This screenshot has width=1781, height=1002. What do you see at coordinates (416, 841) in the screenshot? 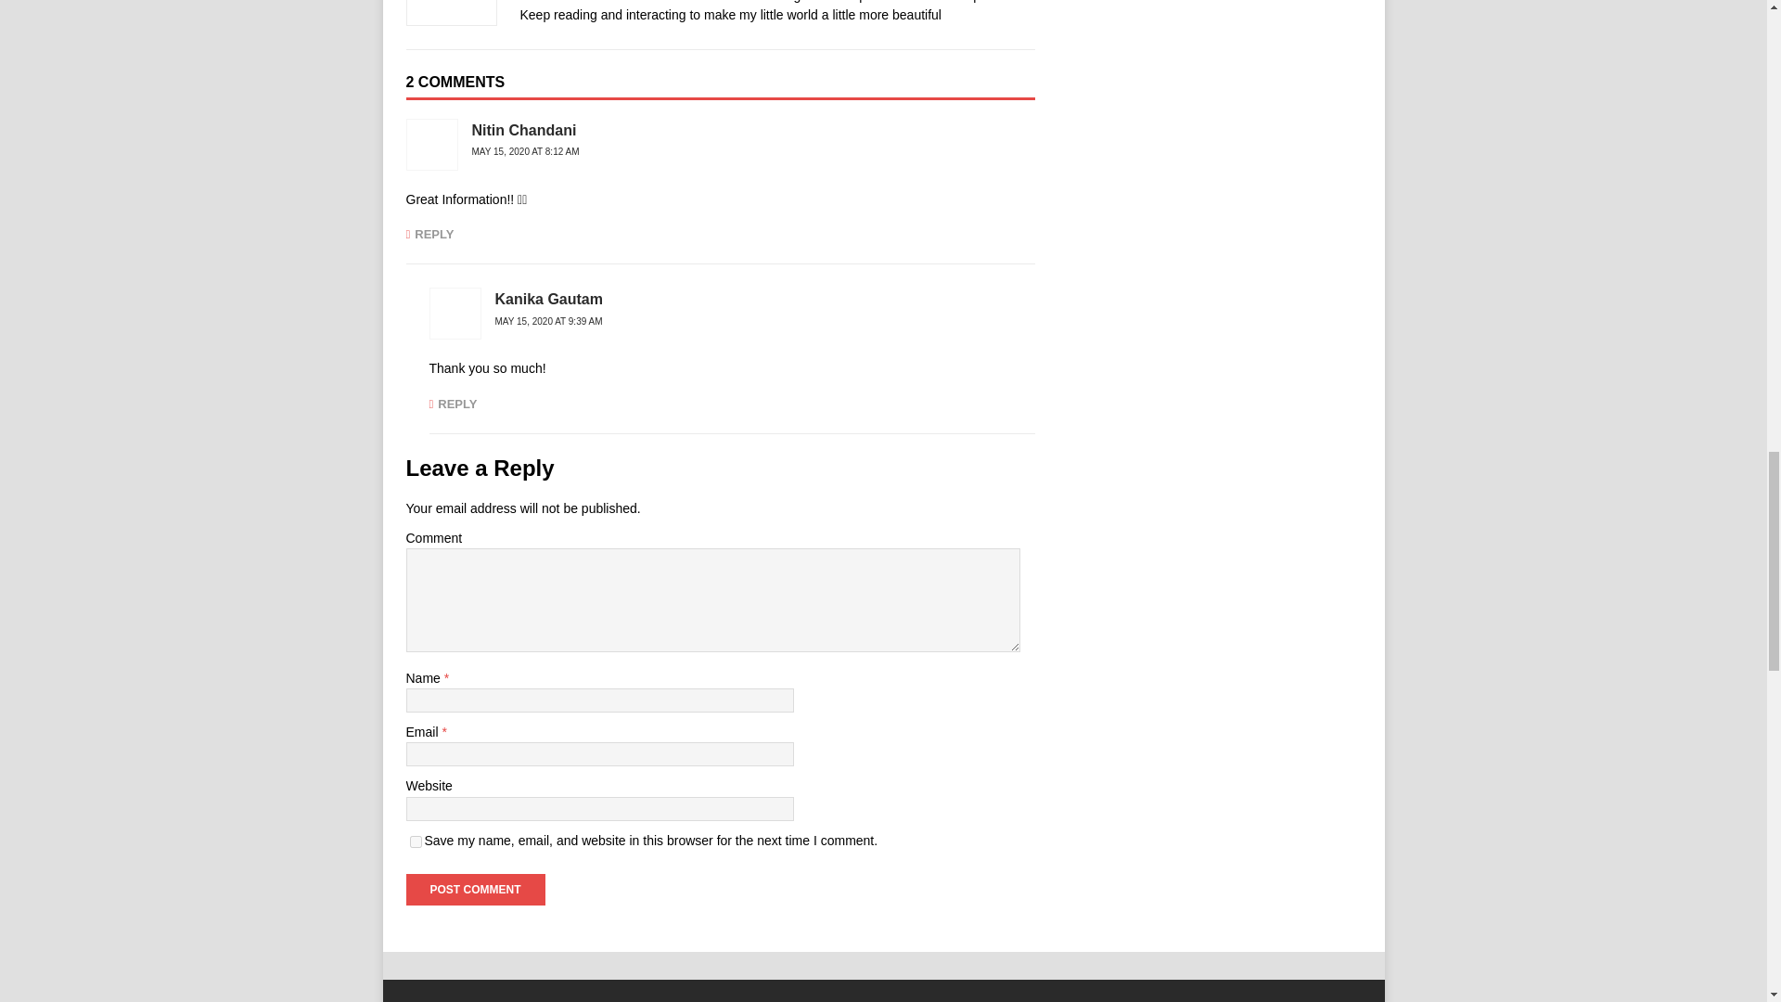
I see `yes` at bounding box center [416, 841].